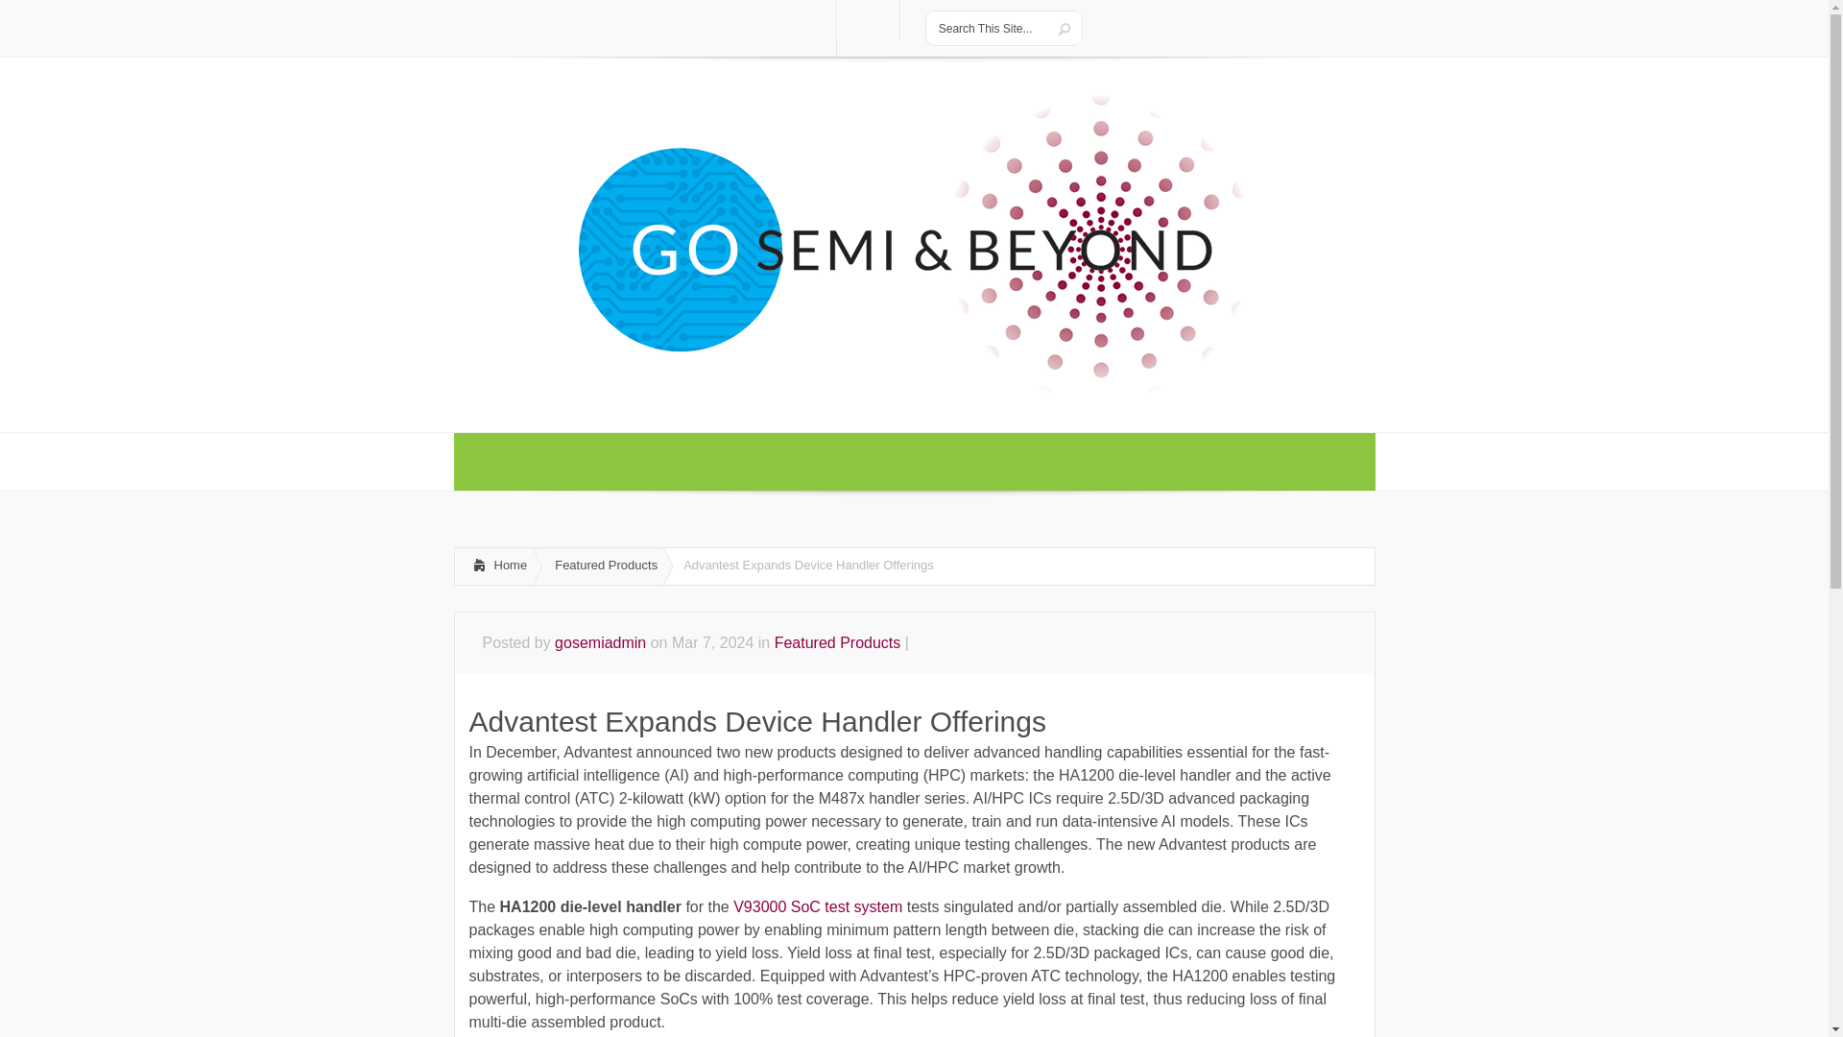 Image resolution: width=1843 pixels, height=1037 pixels. Describe the element at coordinates (493, 567) in the screenshot. I see `Home` at that location.